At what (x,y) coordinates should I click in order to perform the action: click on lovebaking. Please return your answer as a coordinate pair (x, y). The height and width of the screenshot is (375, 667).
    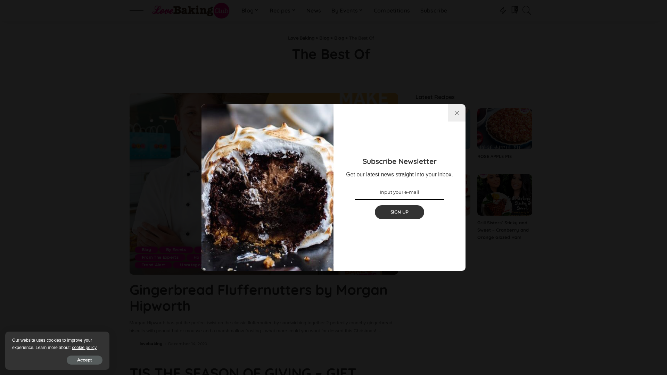
    Looking at the image, I should click on (151, 344).